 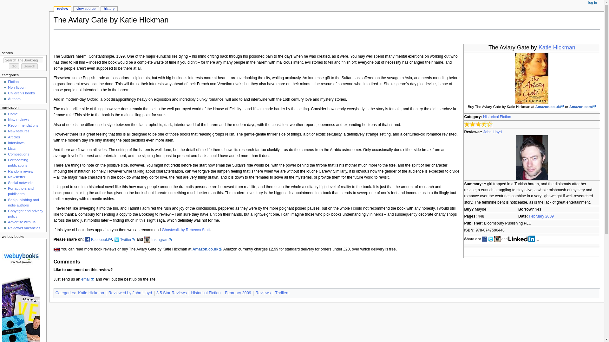 What do you see at coordinates (541, 216) in the screenshot?
I see `February 2009` at bounding box center [541, 216].